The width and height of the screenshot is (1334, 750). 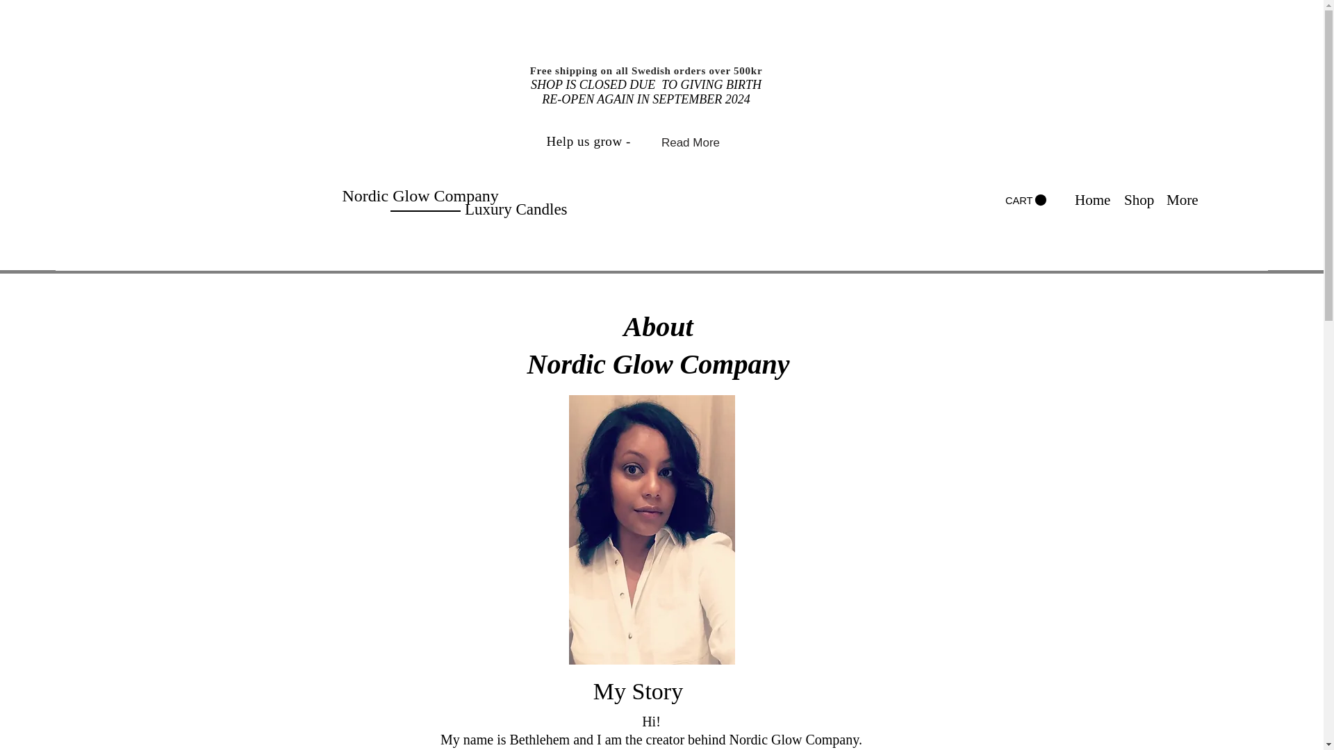 I want to click on Free shipping on all Swedish orde, so click(x=613, y=71).